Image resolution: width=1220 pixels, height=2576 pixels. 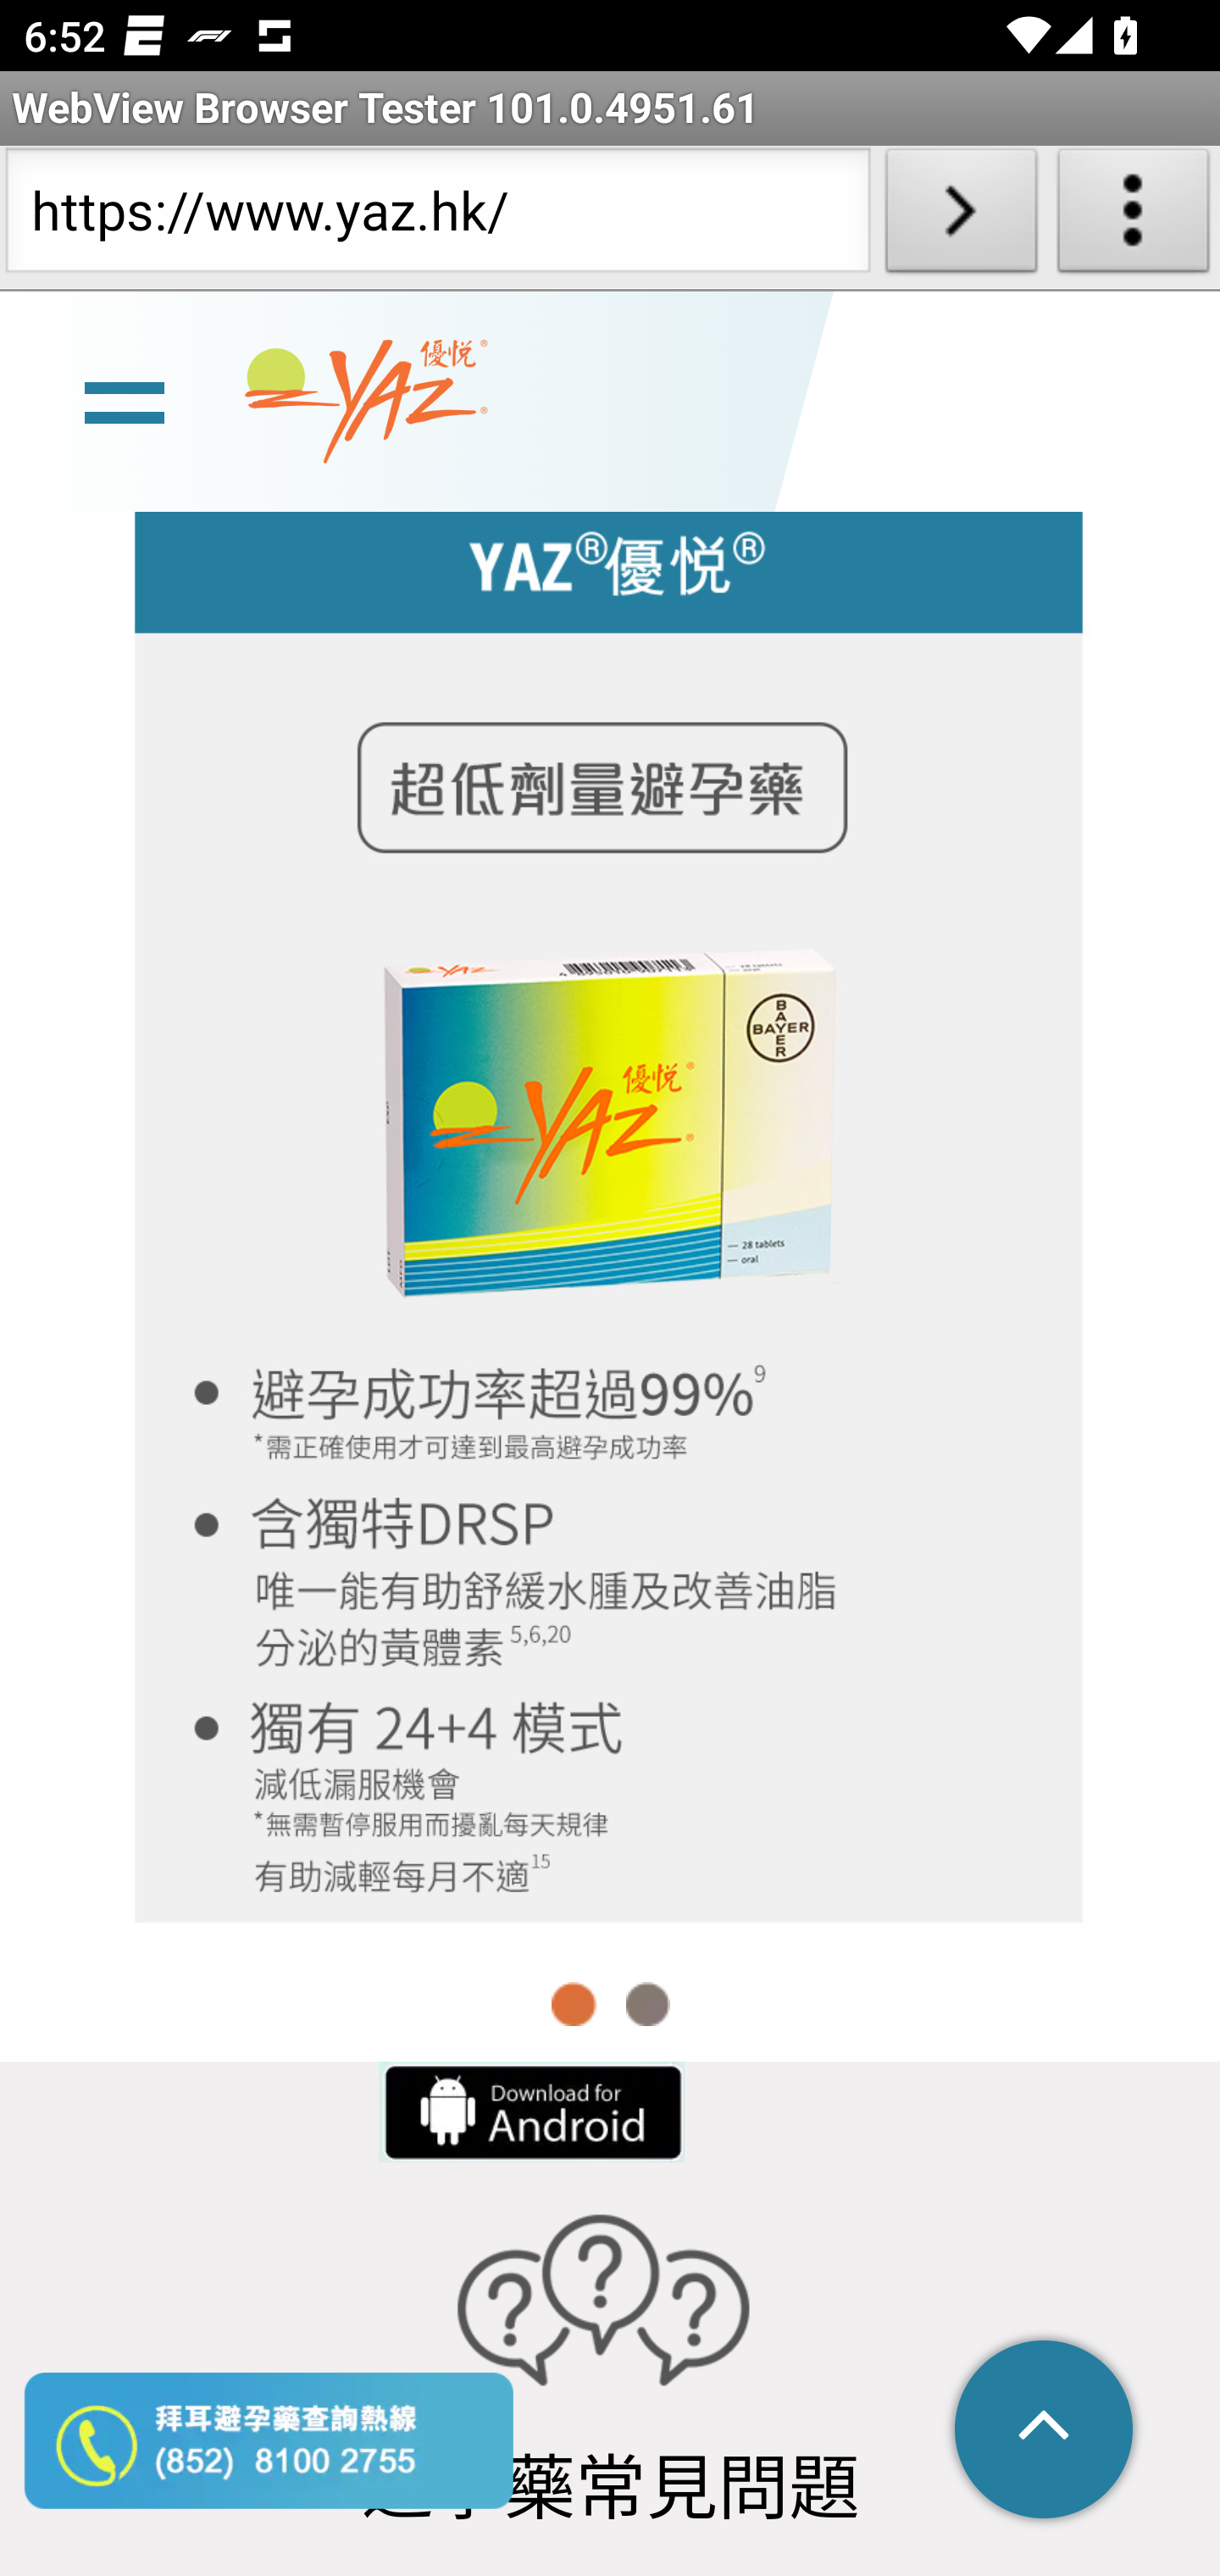 What do you see at coordinates (366, 403) in the screenshot?
I see `www.yaz` at bounding box center [366, 403].